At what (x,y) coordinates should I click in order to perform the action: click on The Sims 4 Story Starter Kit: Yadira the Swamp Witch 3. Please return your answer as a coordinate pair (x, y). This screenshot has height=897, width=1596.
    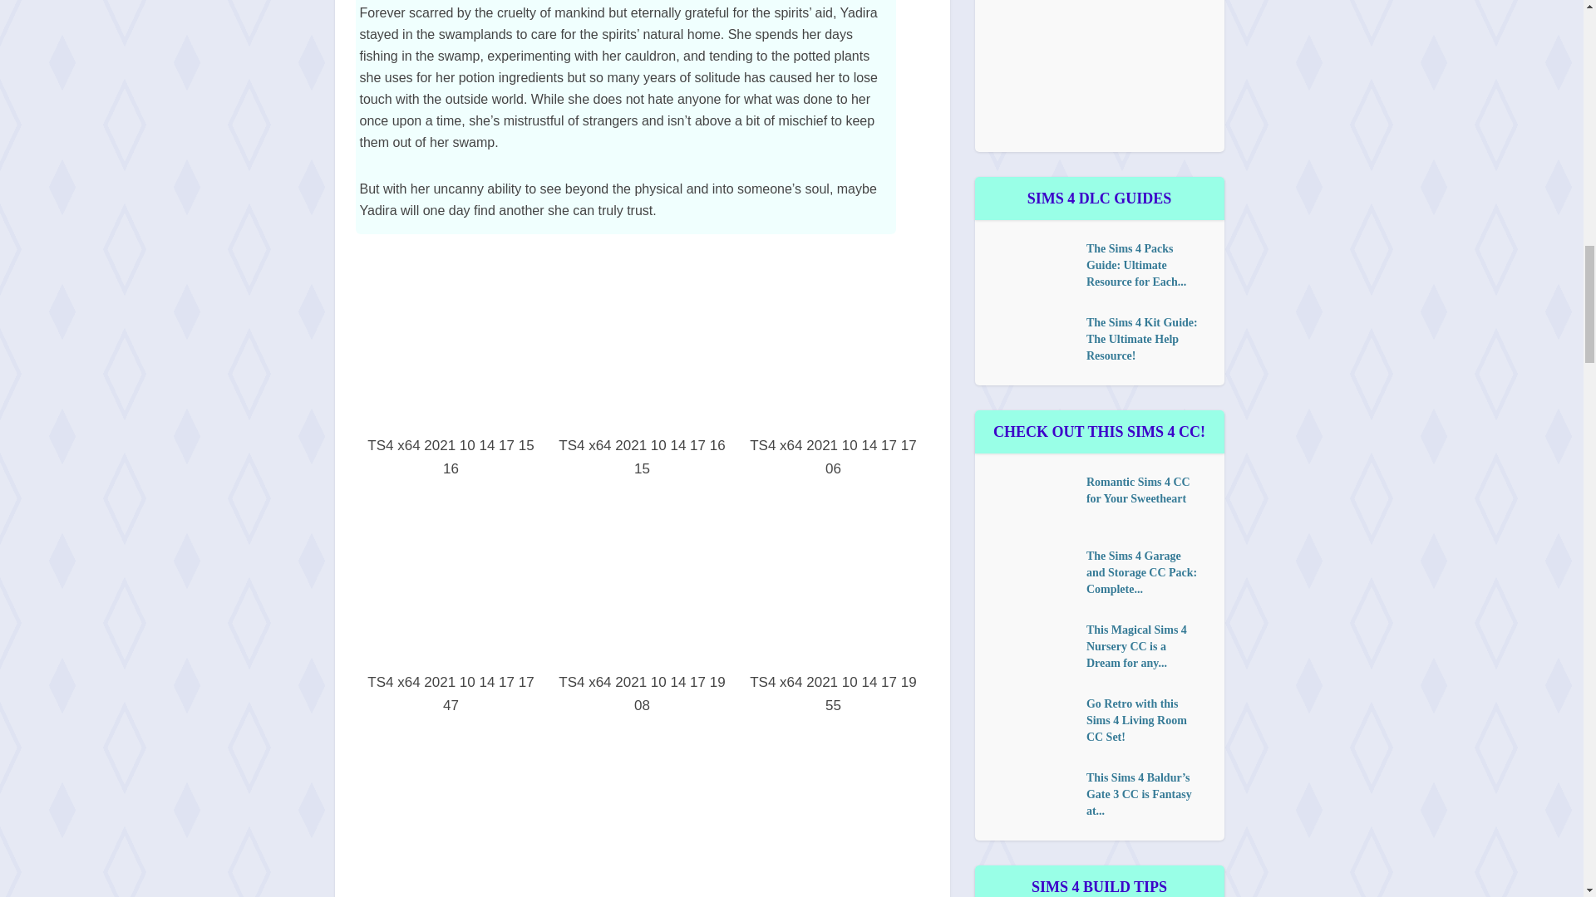
    Looking at the image, I should click on (451, 342).